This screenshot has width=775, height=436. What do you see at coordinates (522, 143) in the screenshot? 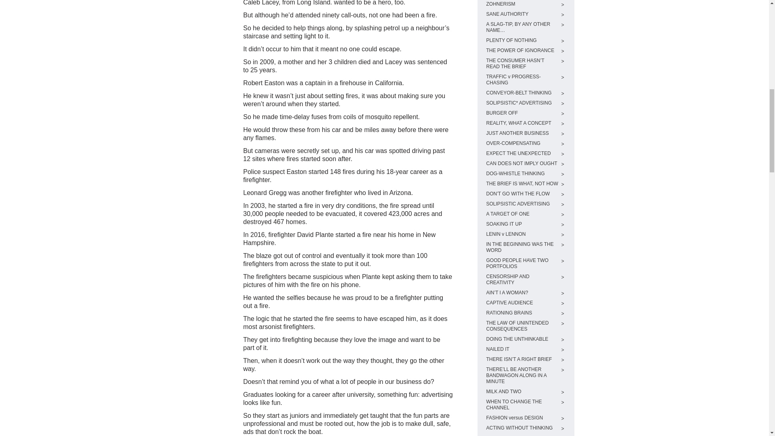
I see `OVER-COMPENSATING` at bounding box center [522, 143].